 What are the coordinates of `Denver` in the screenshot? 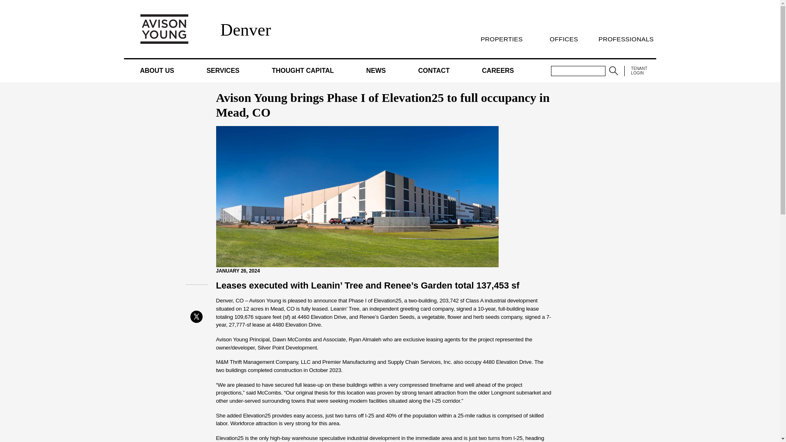 It's located at (246, 29).